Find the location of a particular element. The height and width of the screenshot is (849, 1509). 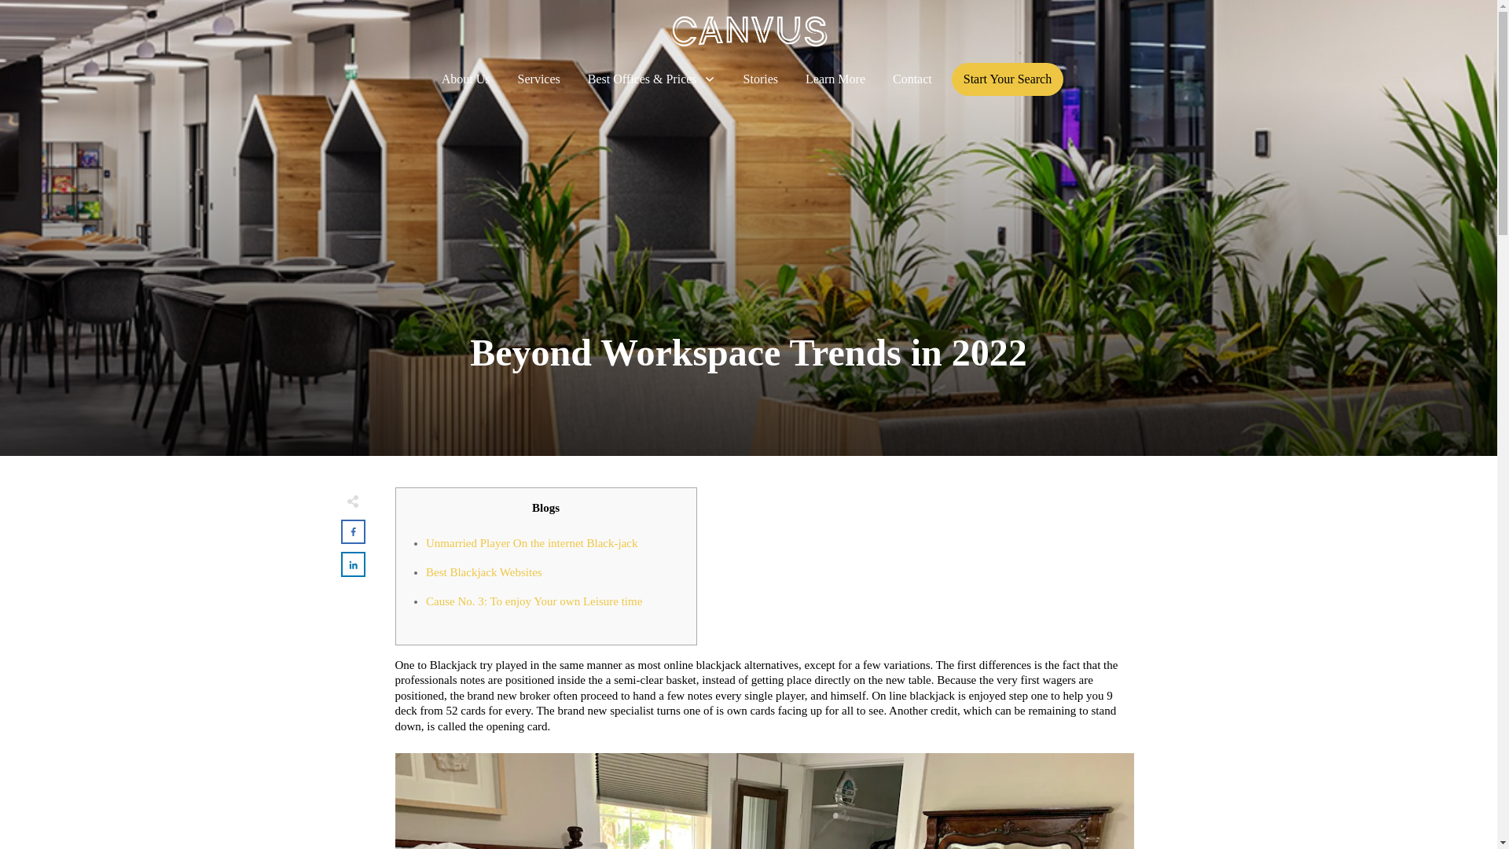

Cause No. 3: To enjoy Your own Leisure time is located at coordinates (534, 601).